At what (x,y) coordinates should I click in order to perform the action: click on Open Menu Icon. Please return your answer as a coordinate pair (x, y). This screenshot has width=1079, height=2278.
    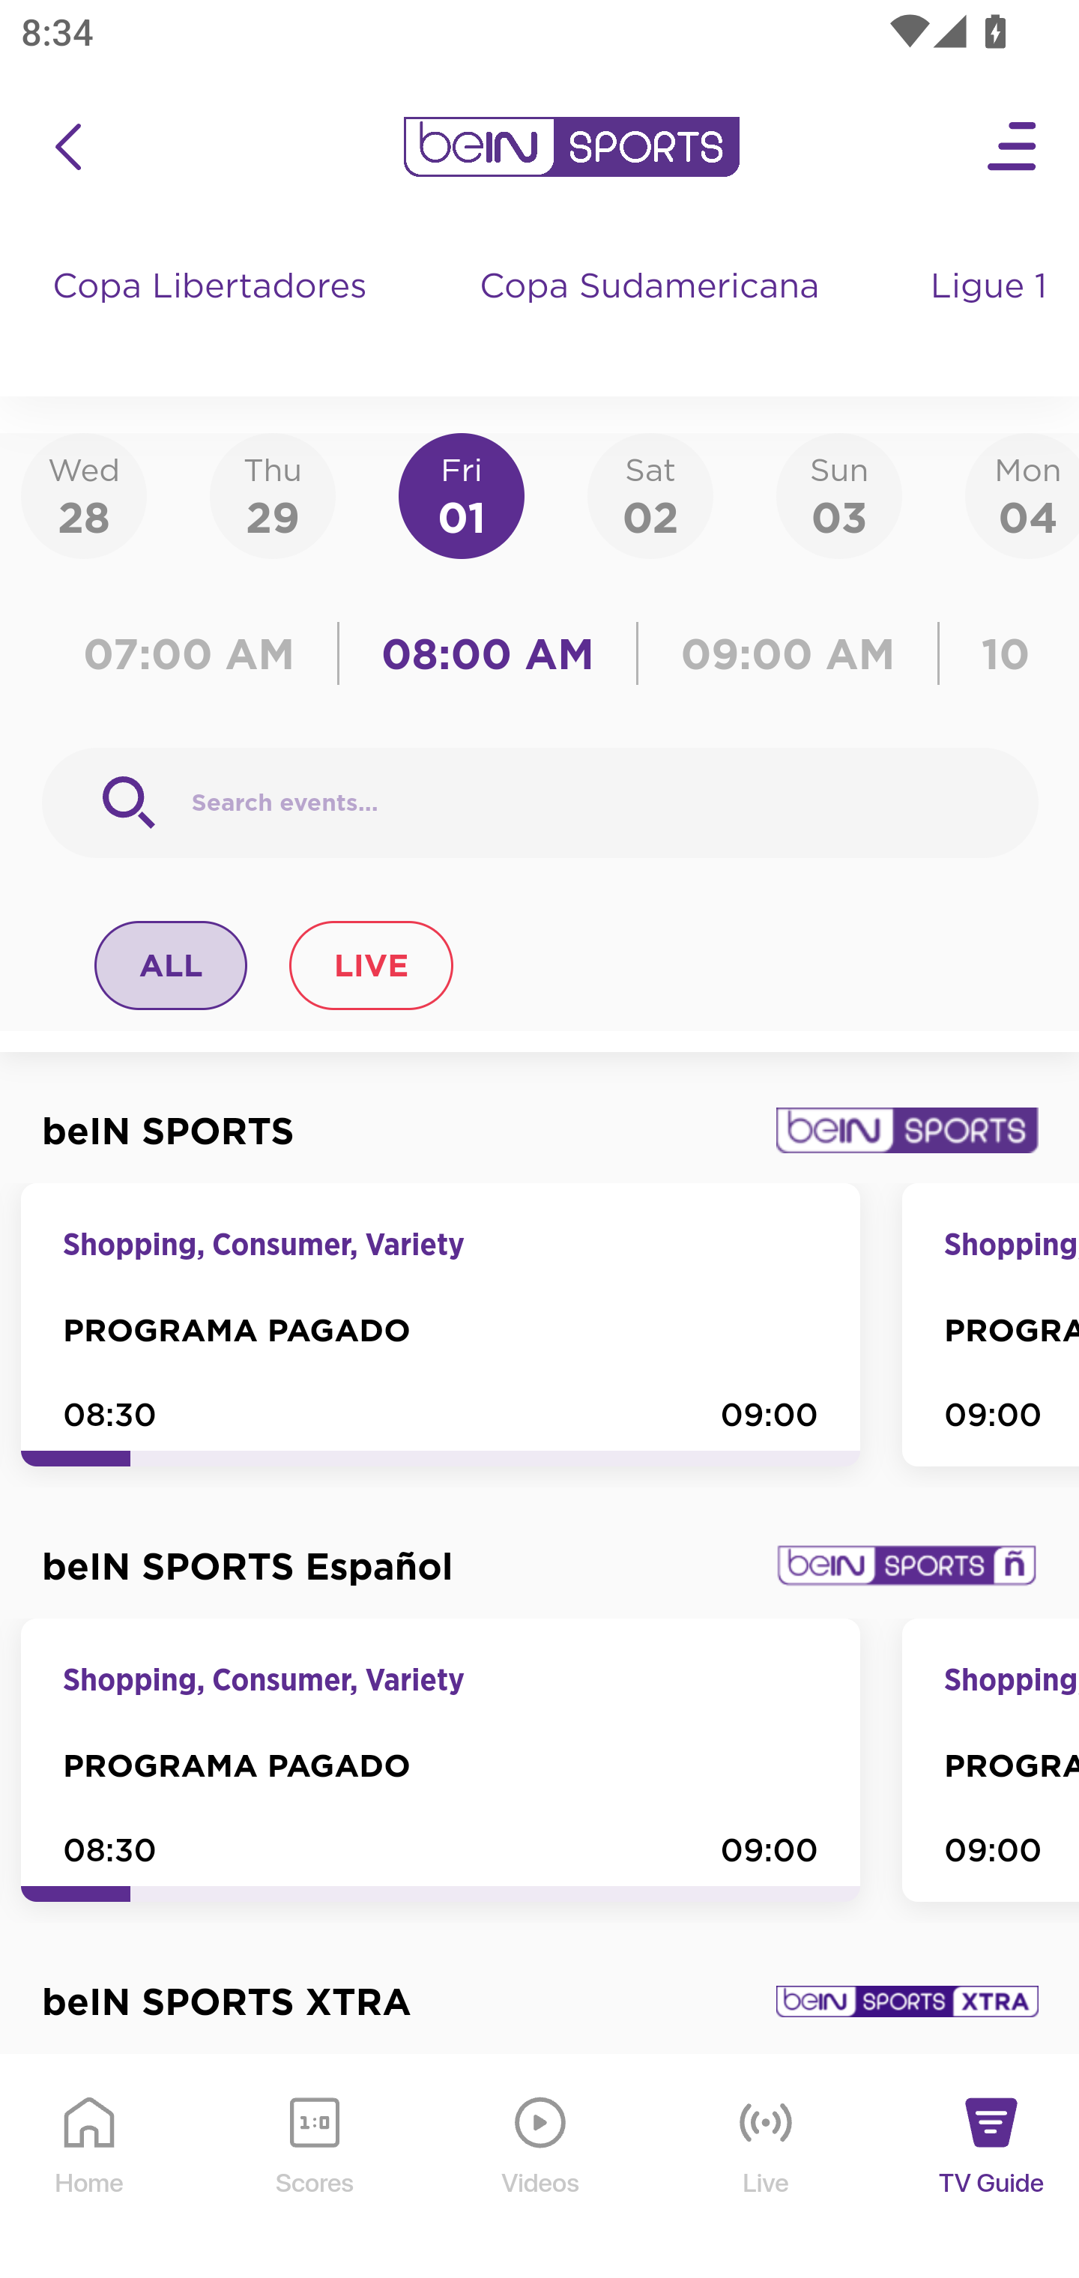
    Looking at the image, I should click on (1013, 147).